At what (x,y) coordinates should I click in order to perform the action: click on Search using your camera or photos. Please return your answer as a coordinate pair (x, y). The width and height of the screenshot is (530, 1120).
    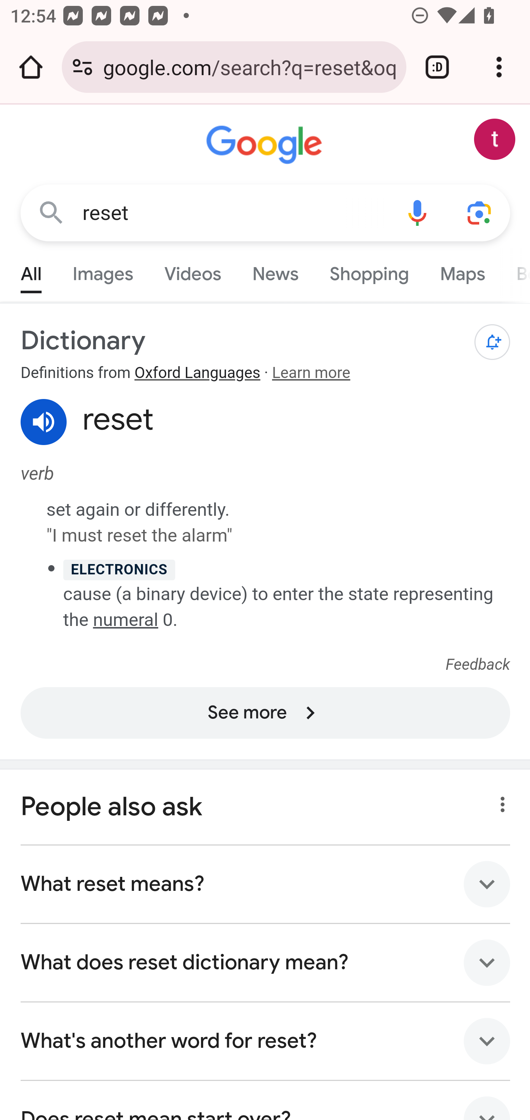
    Looking at the image, I should click on (480, 212).